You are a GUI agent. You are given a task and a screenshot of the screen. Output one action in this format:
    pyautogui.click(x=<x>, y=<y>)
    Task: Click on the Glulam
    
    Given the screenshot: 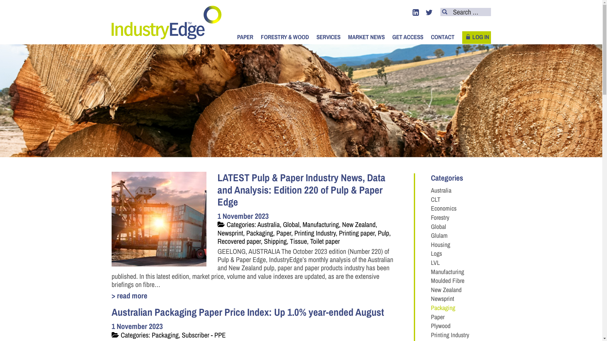 What is the action you would take?
    pyautogui.click(x=439, y=235)
    